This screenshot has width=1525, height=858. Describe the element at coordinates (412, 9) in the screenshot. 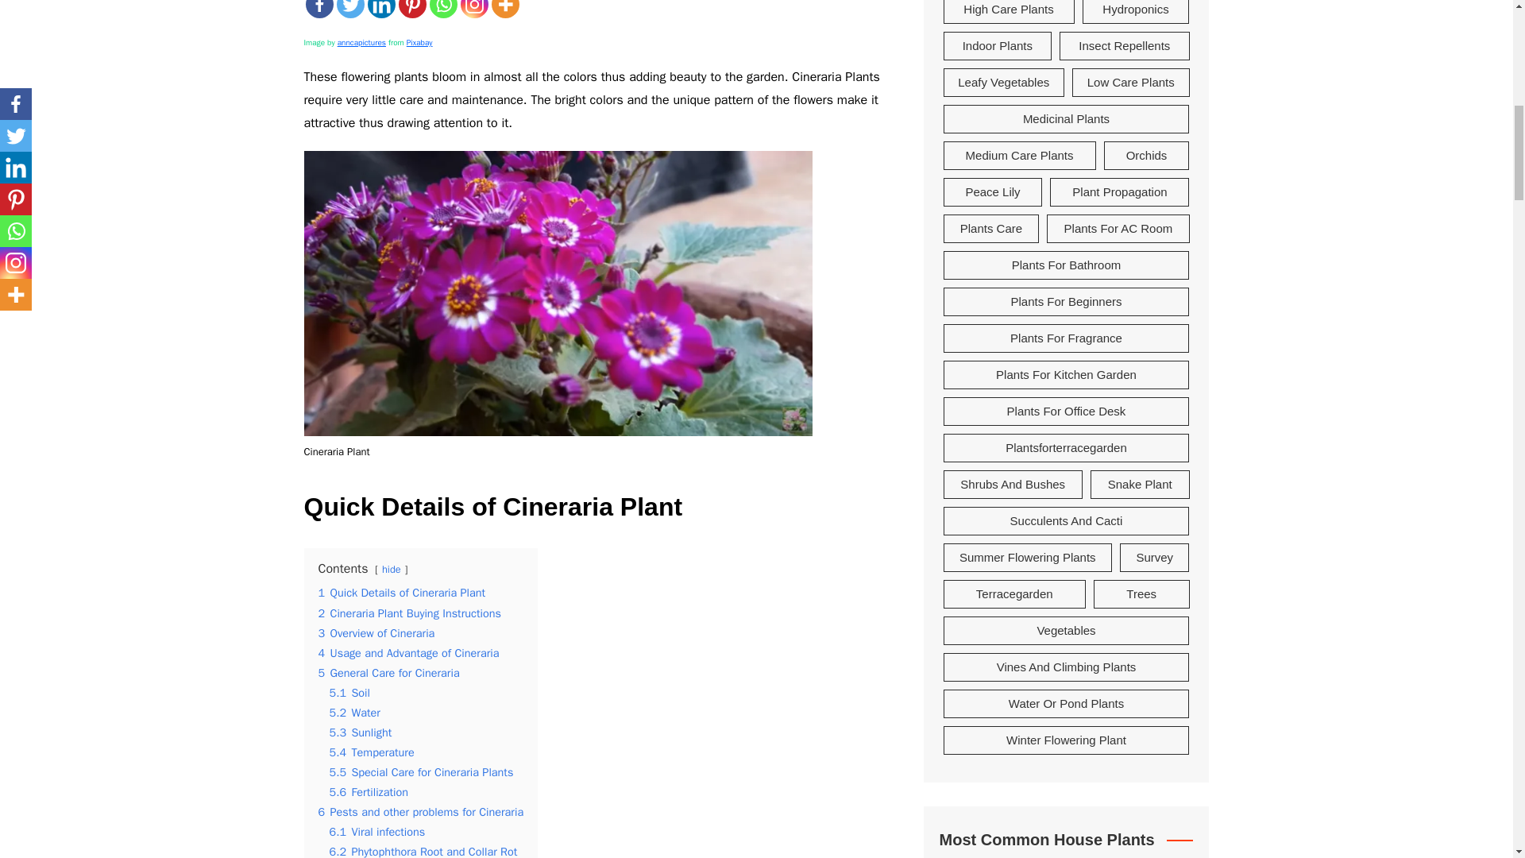

I see `Pinterest` at that location.